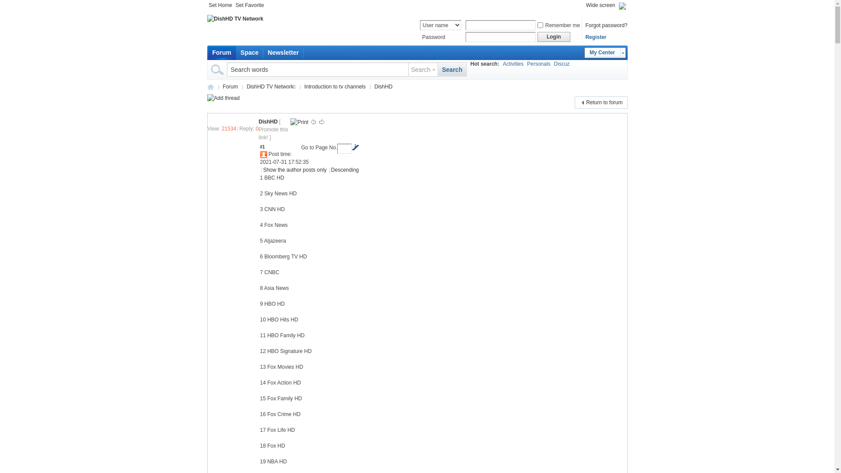 This screenshot has width=841, height=473. Describe the element at coordinates (606, 25) in the screenshot. I see `Forgot password?` at that location.